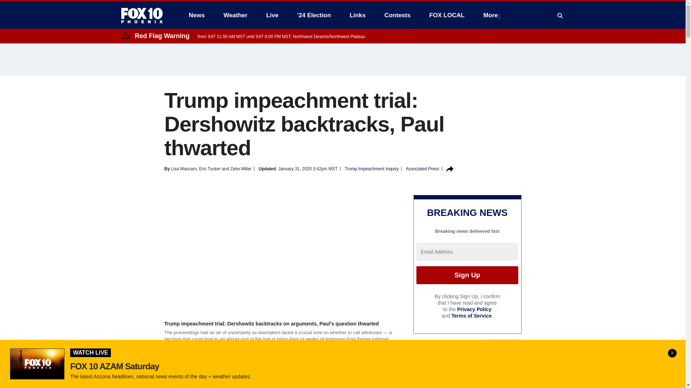 This screenshot has width=691, height=388. What do you see at coordinates (447, 15) in the screenshot?
I see `FOX LOCAL` at bounding box center [447, 15].